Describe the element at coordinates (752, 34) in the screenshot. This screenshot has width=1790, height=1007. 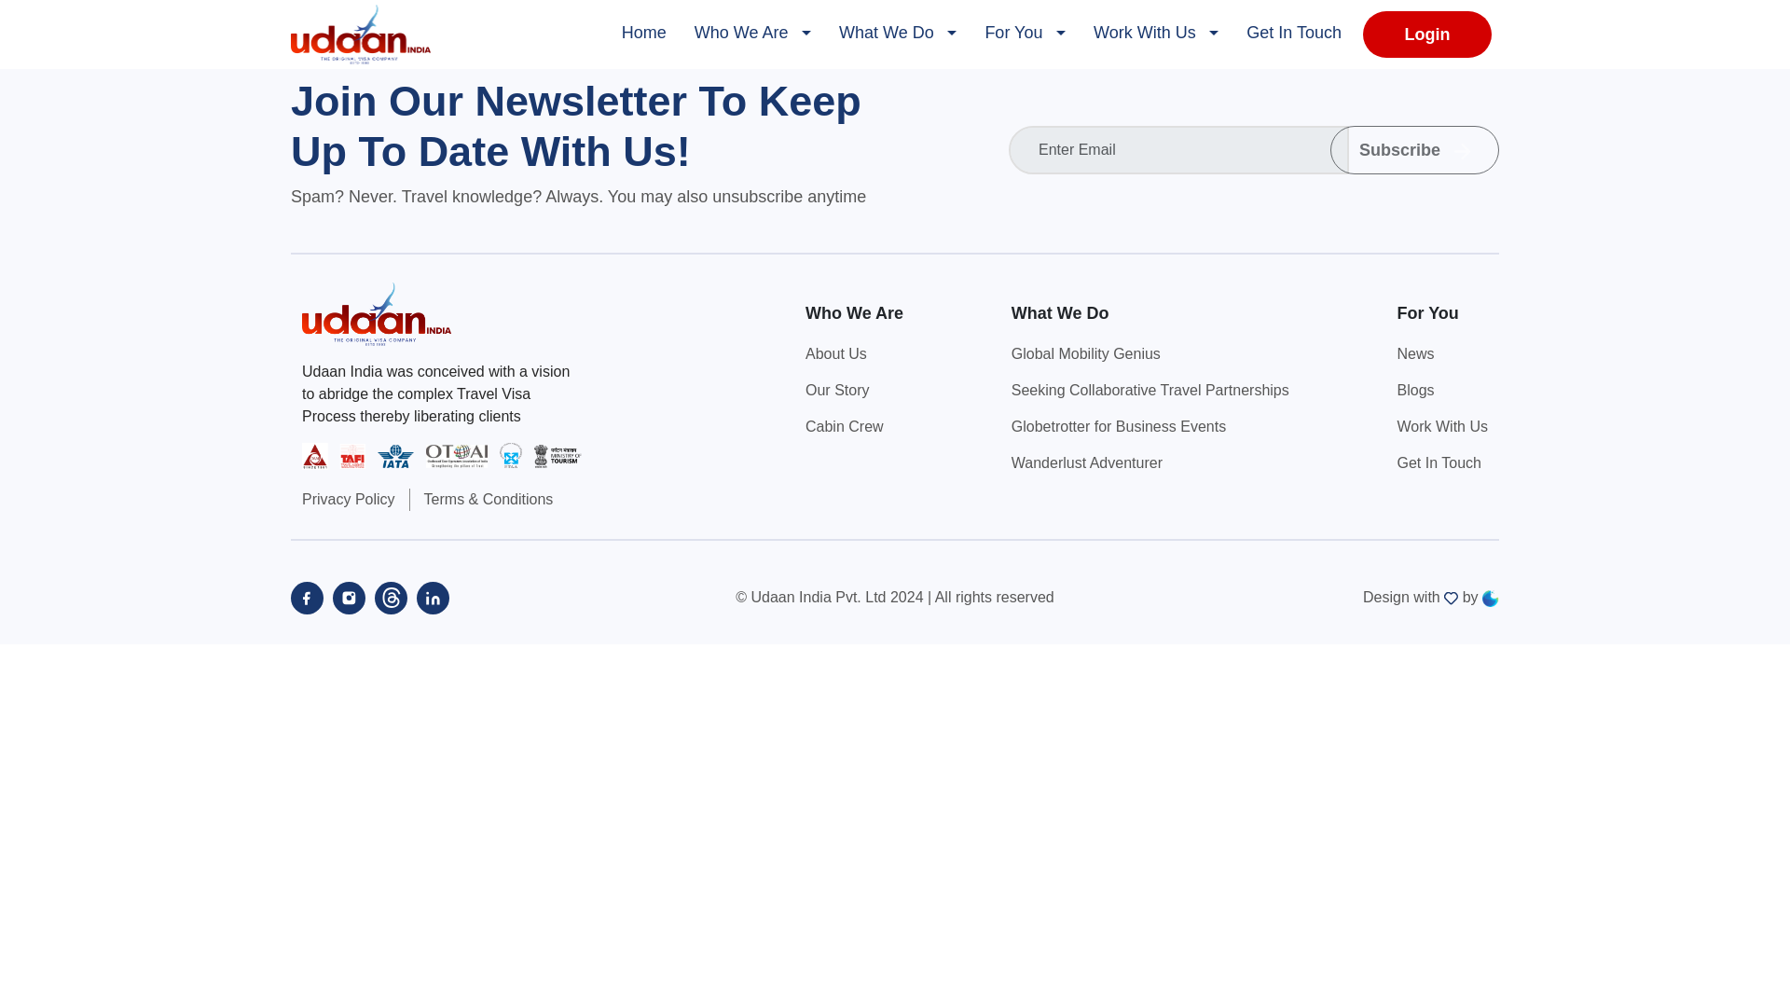
I see `Who We Are` at that location.